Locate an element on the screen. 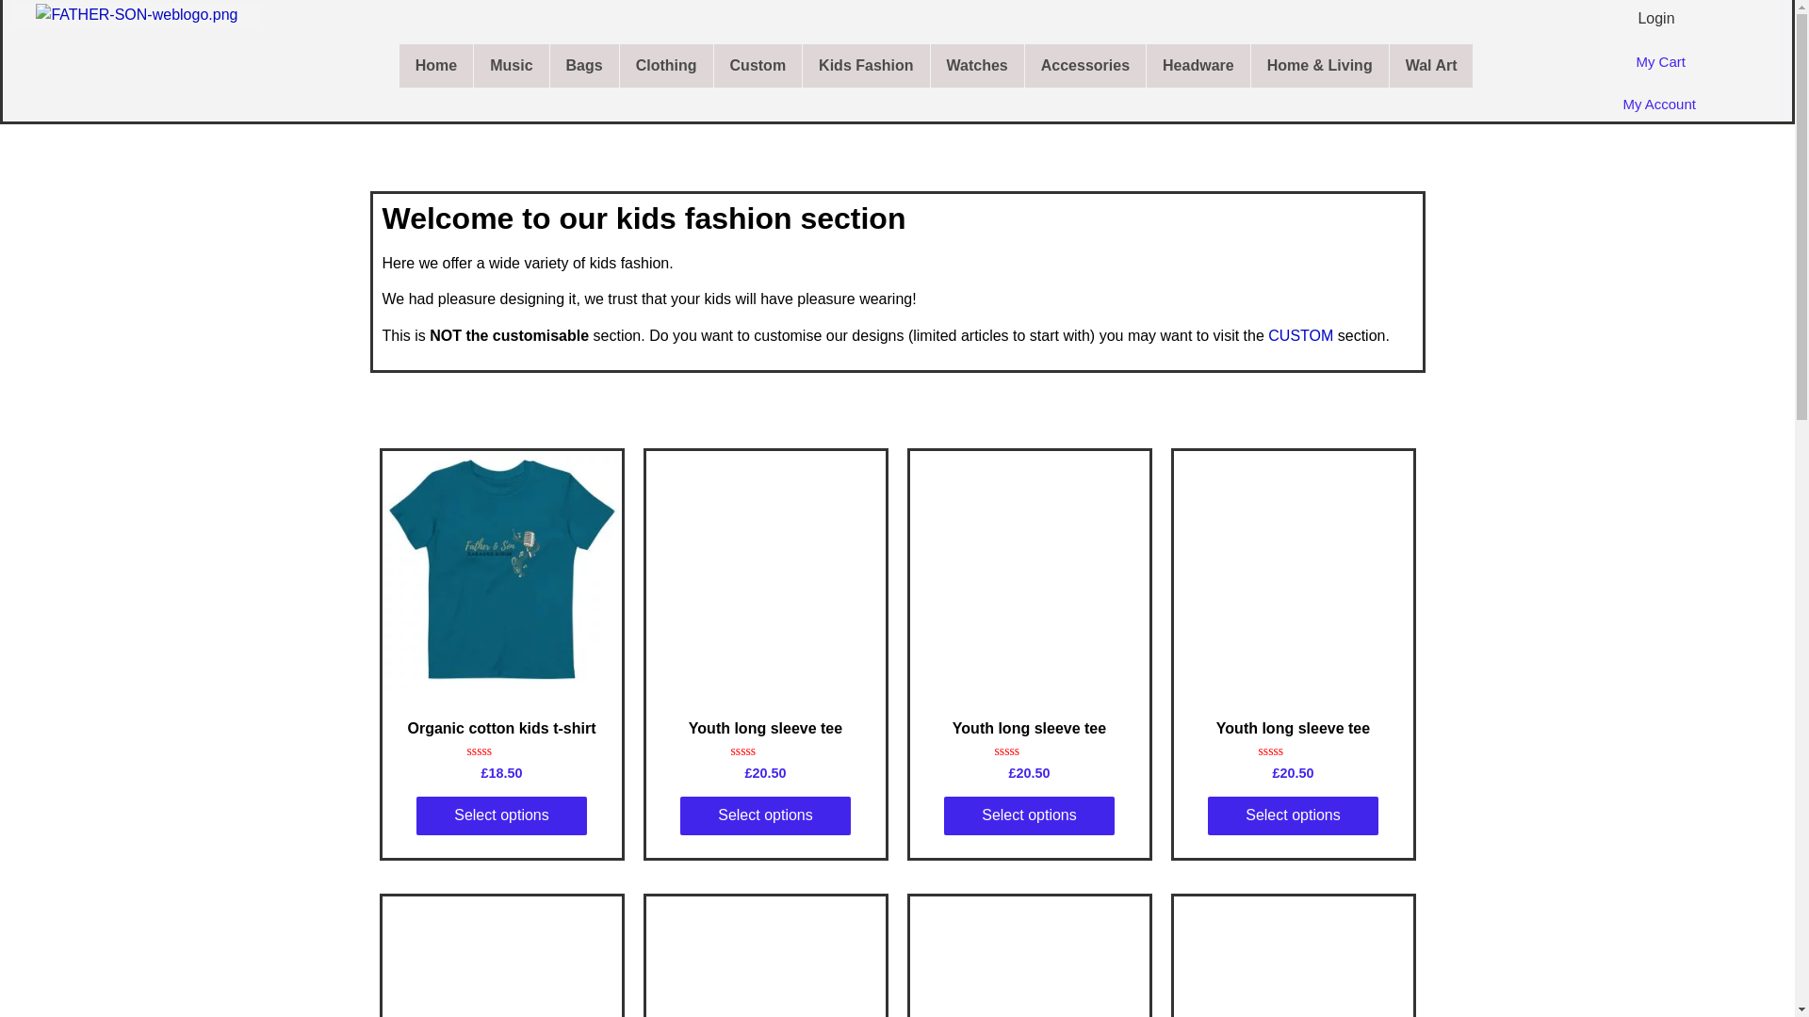 This screenshot has height=1017, width=1809. My Account is located at coordinates (1658, 104).